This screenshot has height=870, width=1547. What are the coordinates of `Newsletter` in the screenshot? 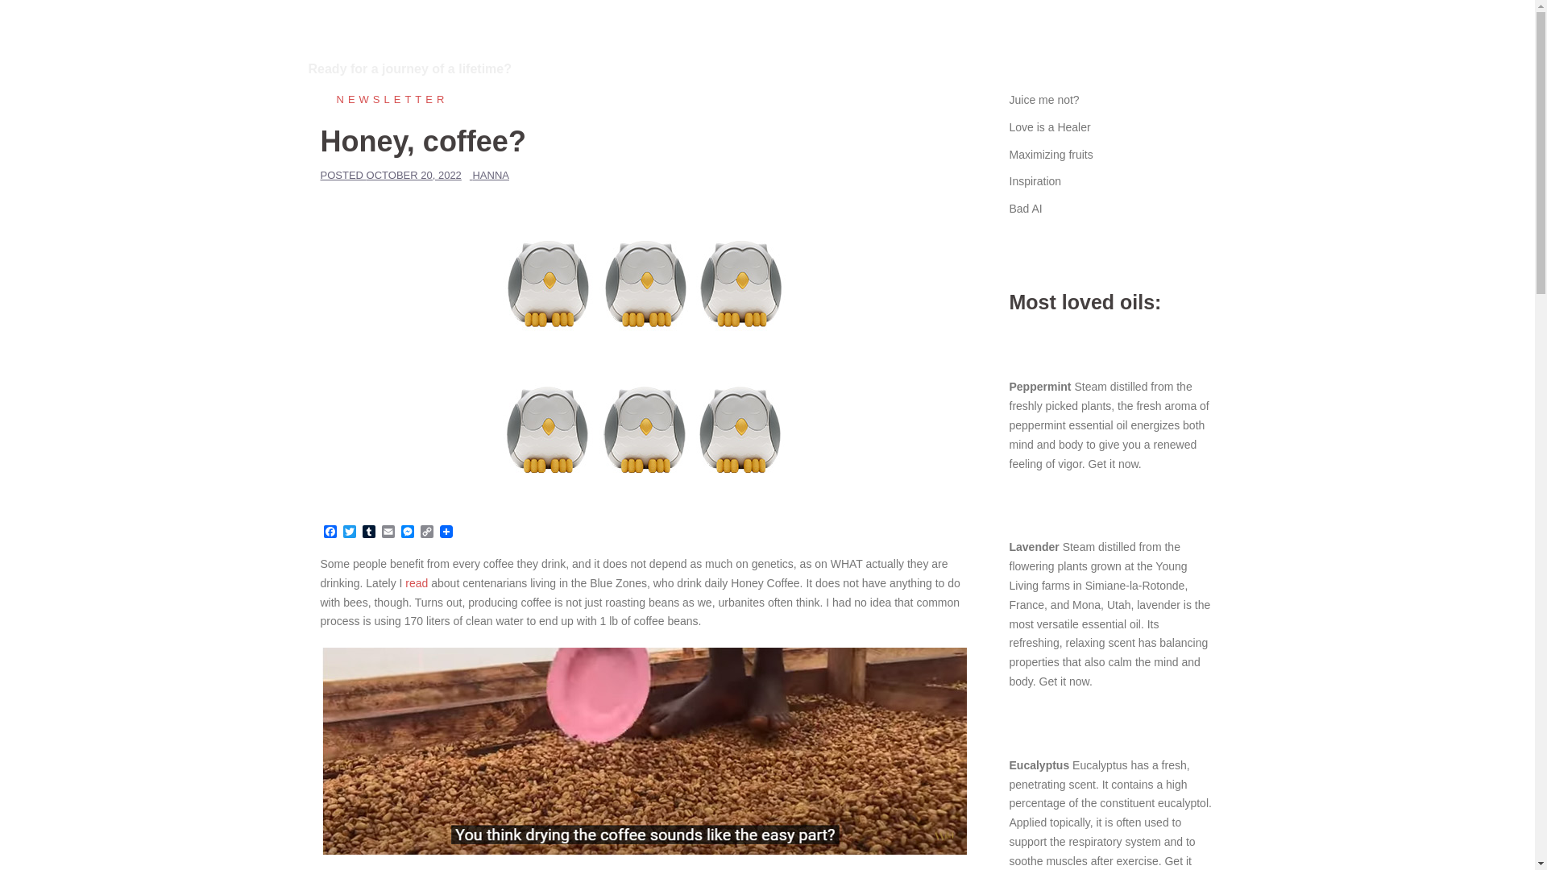 It's located at (384, 98).